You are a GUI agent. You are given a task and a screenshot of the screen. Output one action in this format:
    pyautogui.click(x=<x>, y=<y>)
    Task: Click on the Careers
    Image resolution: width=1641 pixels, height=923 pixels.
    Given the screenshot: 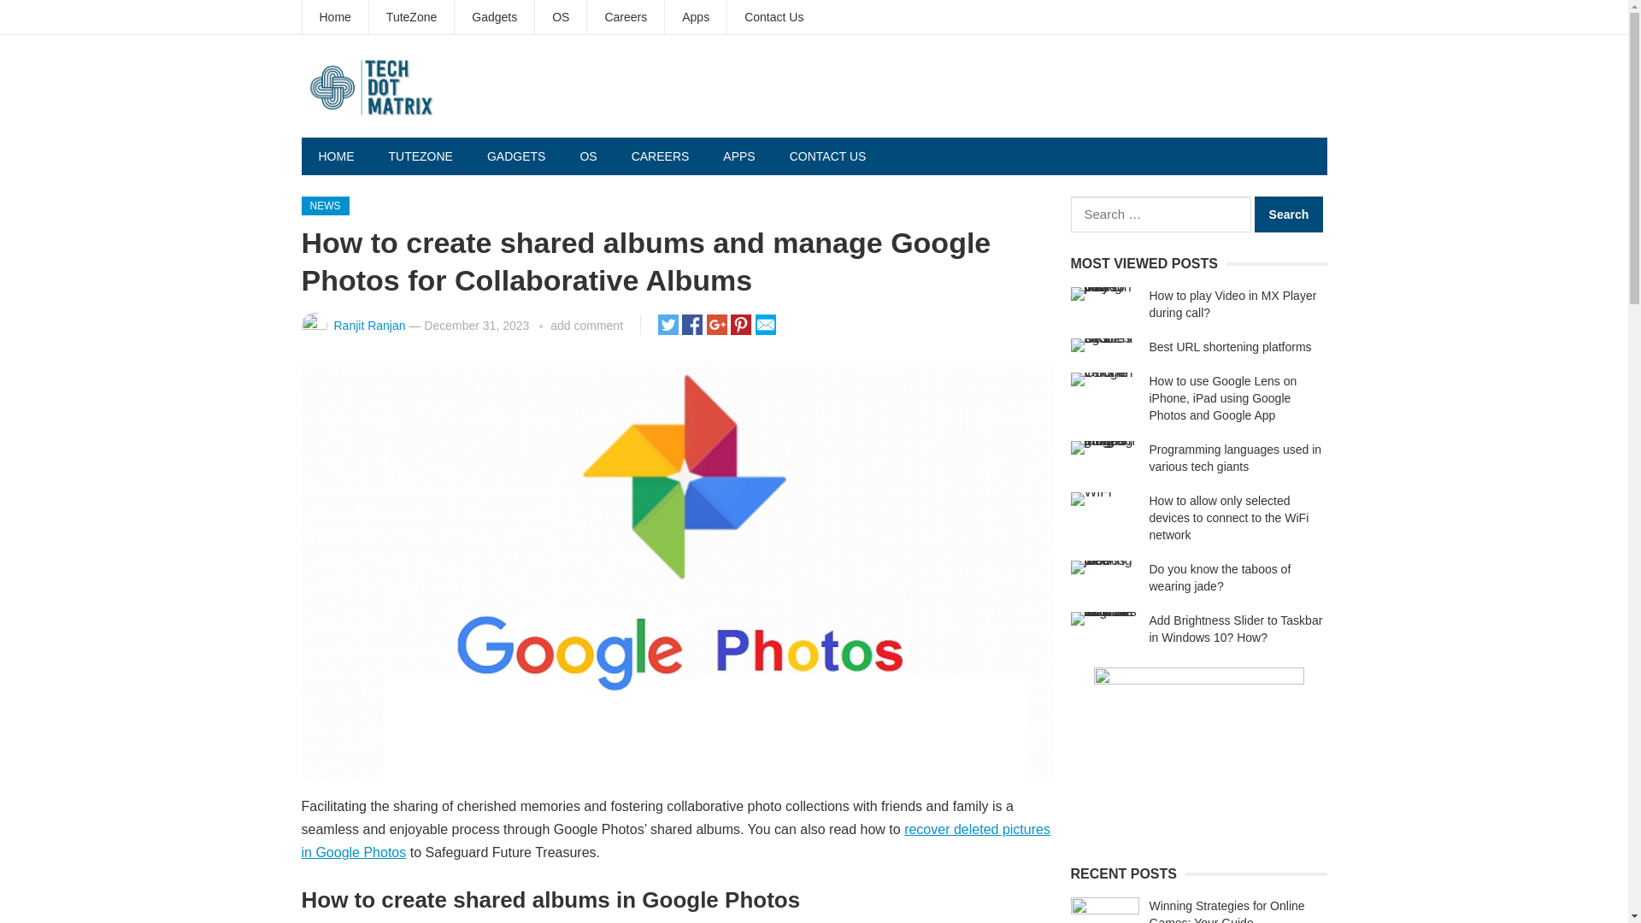 What is the action you would take?
    pyautogui.click(x=626, y=17)
    